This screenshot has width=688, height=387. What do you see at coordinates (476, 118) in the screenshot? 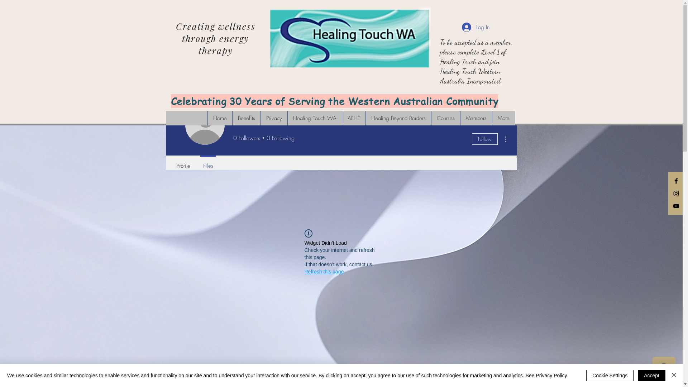
I see `Members` at bounding box center [476, 118].